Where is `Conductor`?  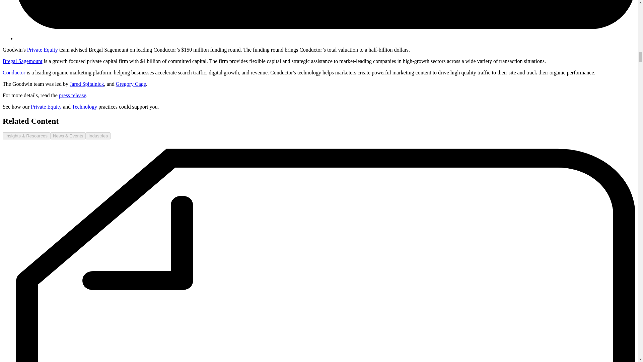
Conductor is located at coordinates (14, 72).